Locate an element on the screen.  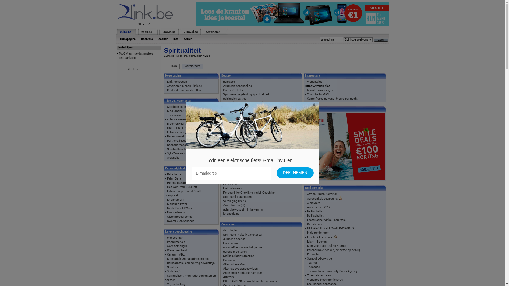
Juniper's agenda is located at coordinates (234, 239).